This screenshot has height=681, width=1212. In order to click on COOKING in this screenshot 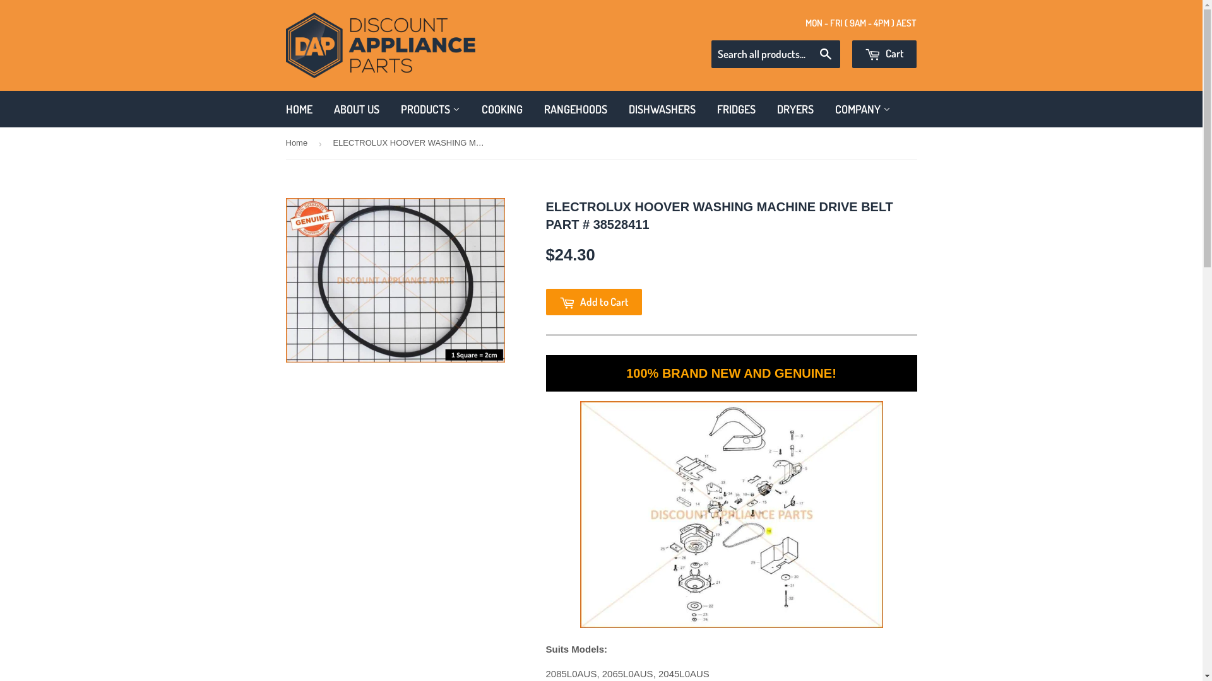, I will do `click(502, 110)`.